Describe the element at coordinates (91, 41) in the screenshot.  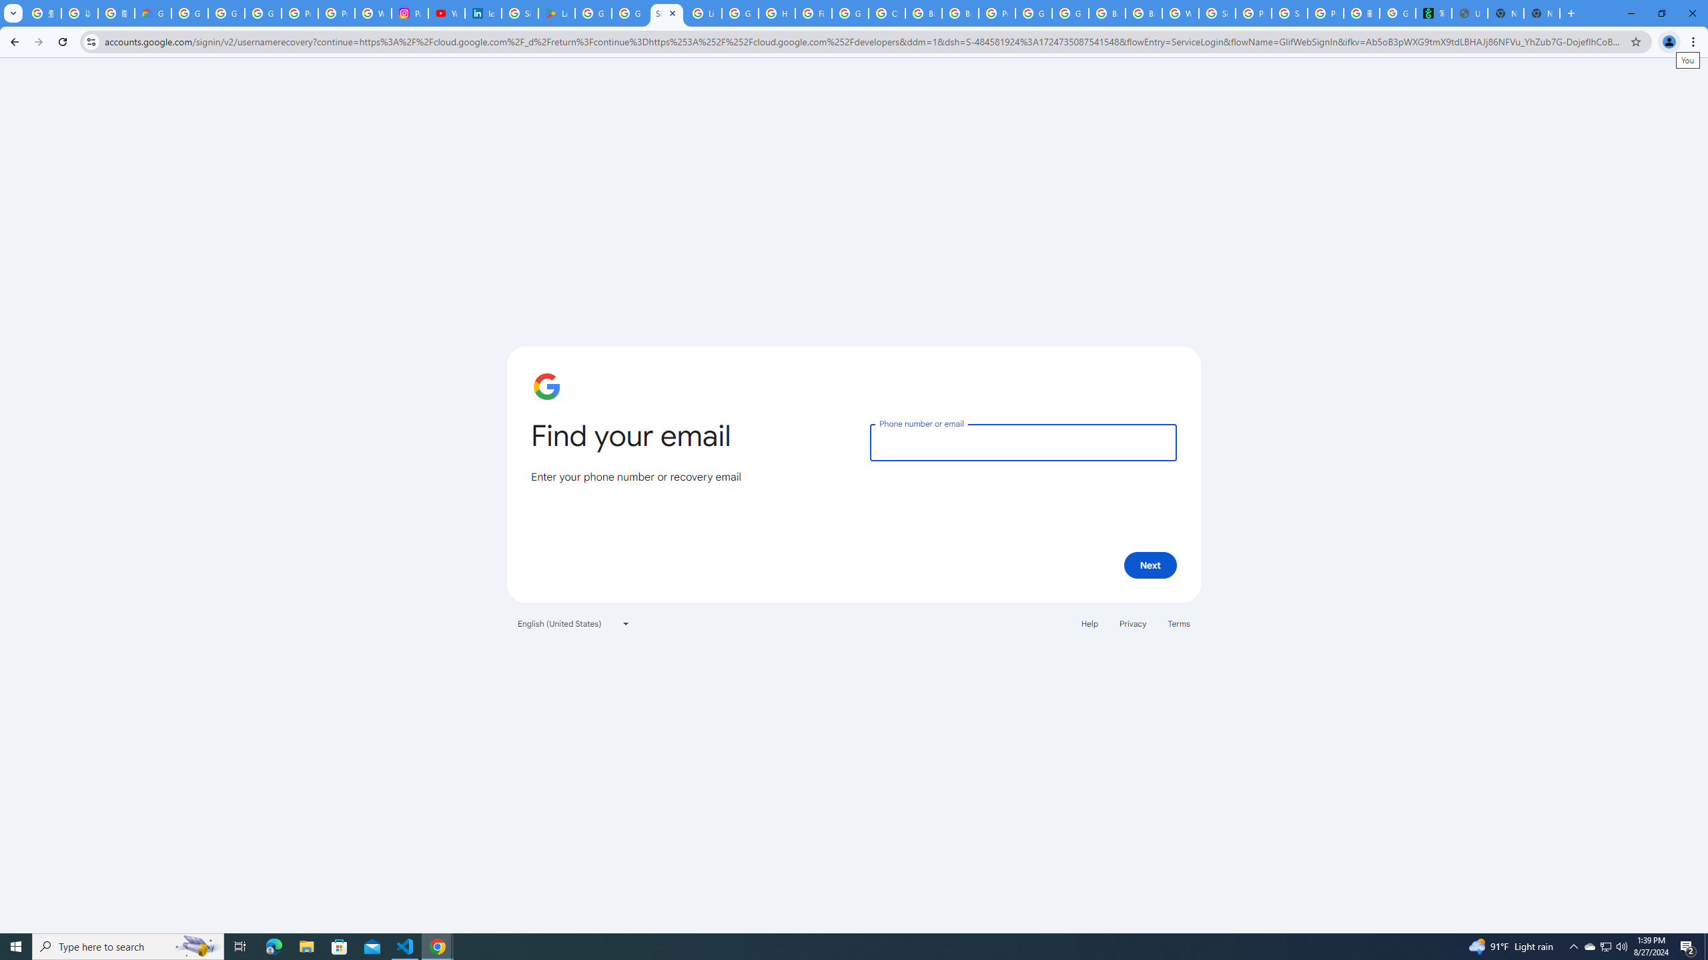
I see `View site information` at that location.